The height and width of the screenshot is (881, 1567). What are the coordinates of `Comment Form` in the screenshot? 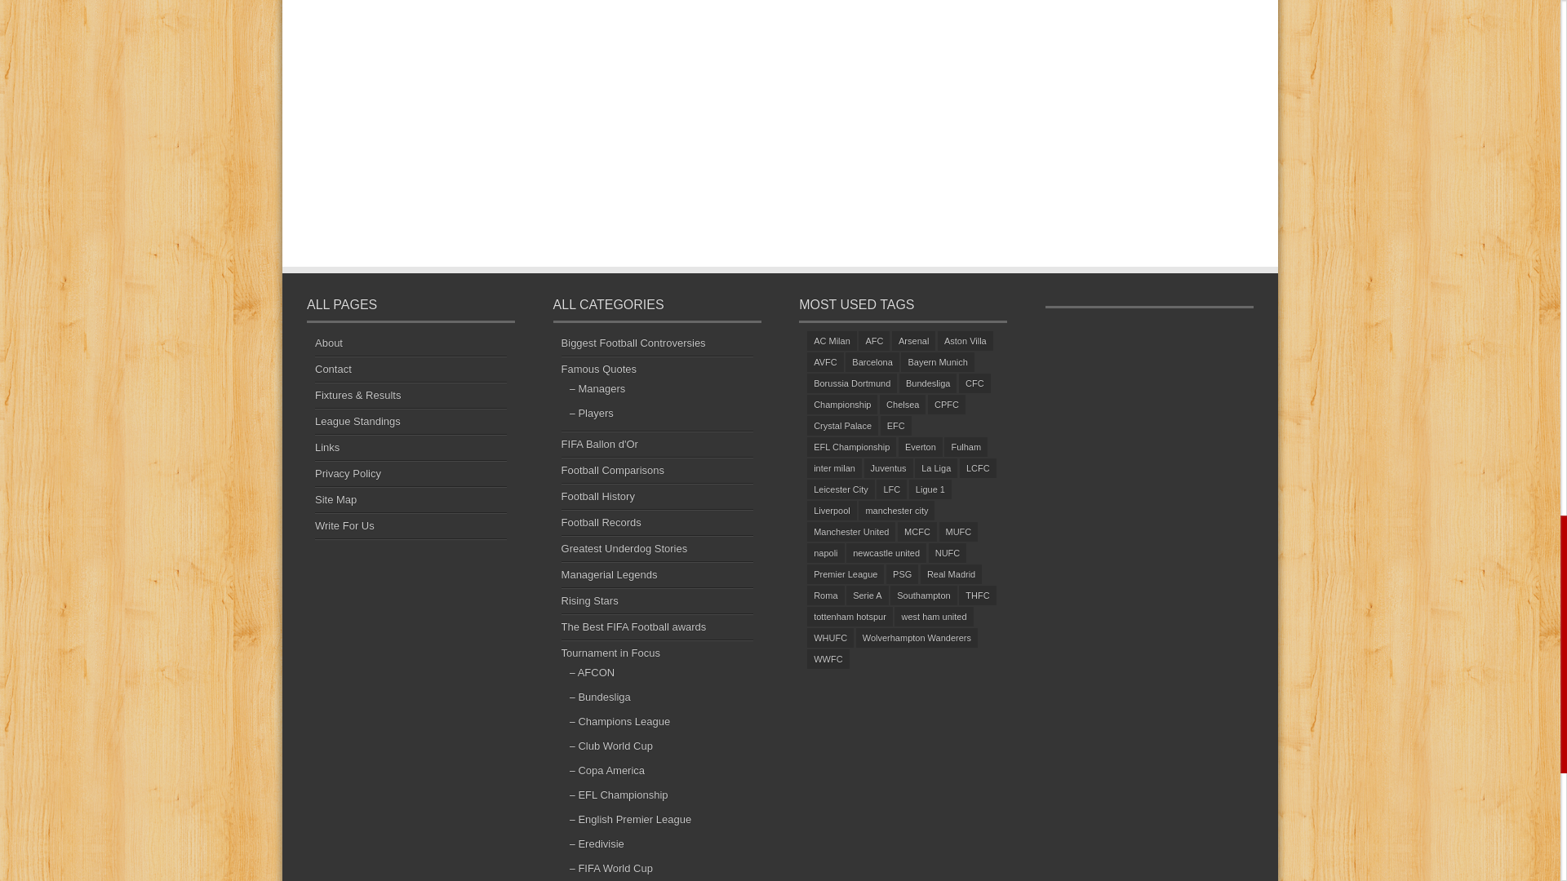 It's located at (559, 121).